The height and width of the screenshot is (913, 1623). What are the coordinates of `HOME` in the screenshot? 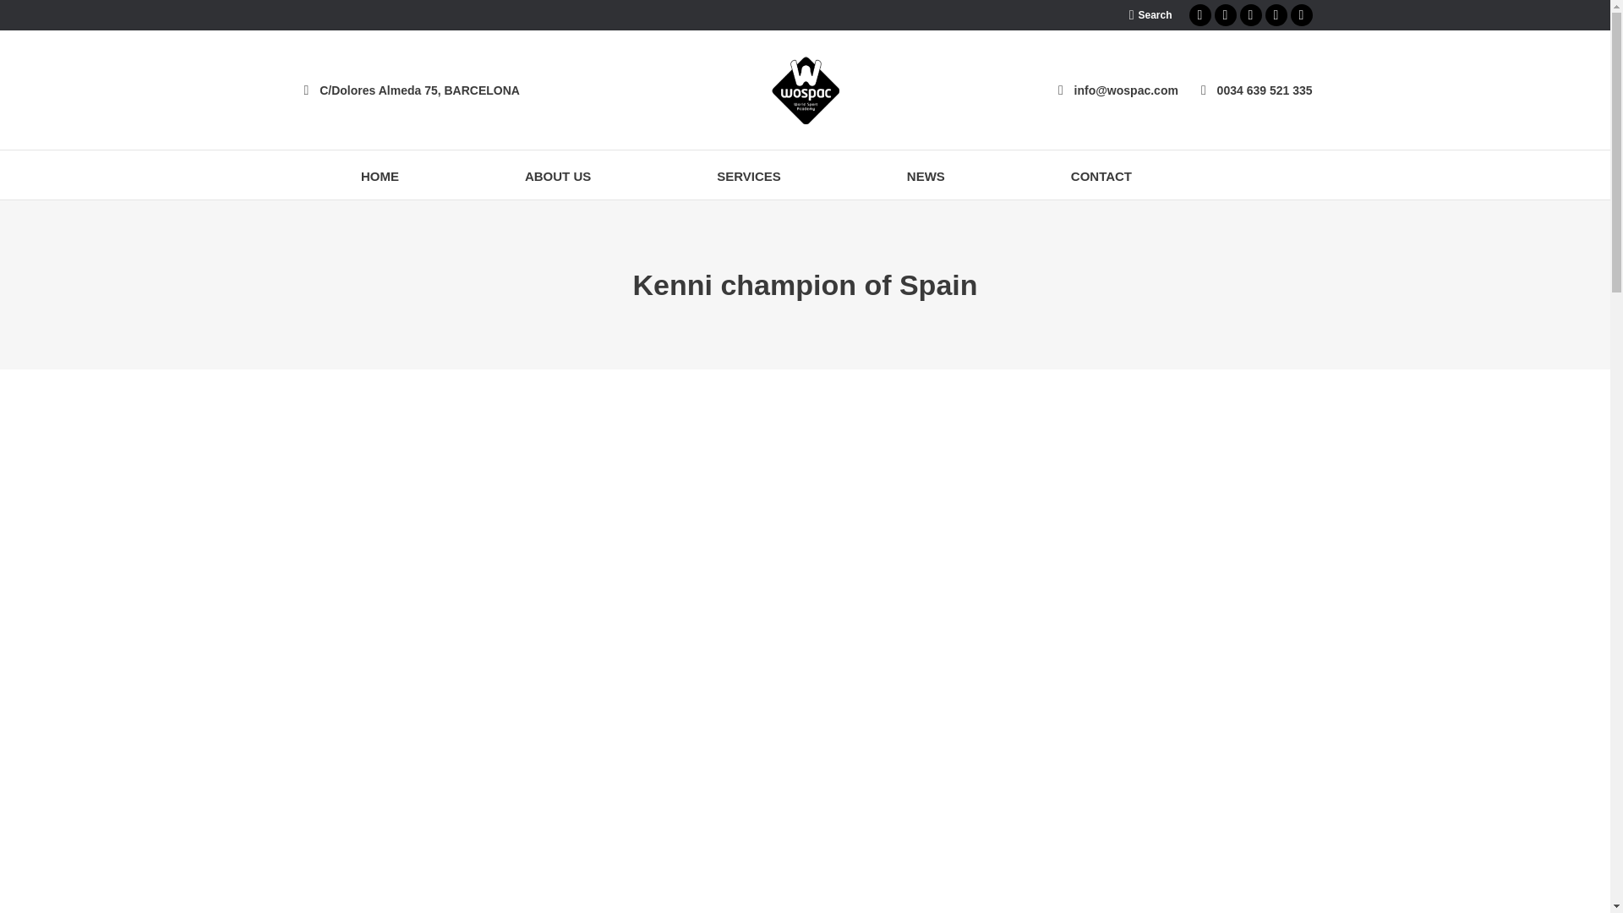 It's located at (379, 175).